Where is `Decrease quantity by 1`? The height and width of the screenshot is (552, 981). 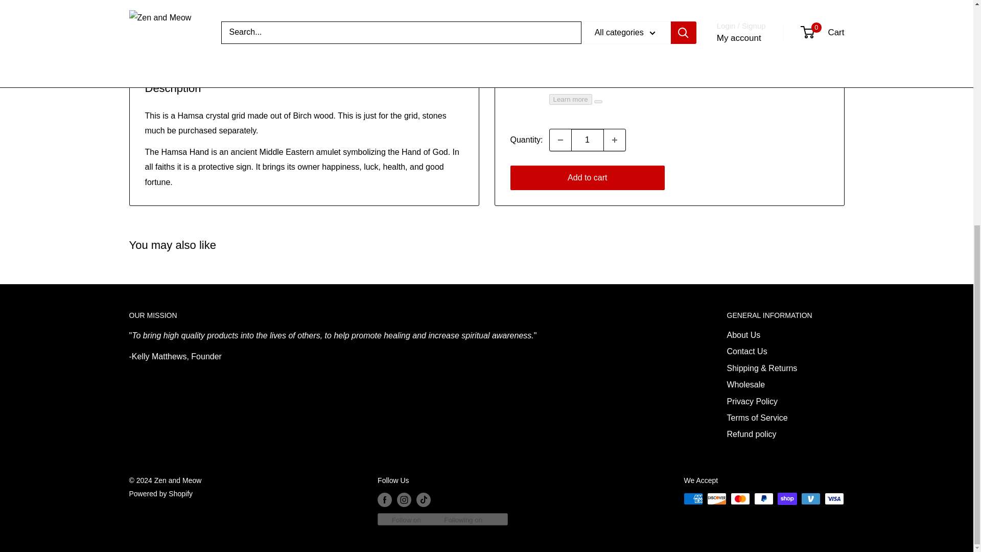 Decrease quantity by 1 is located at coordinates (560, 91).